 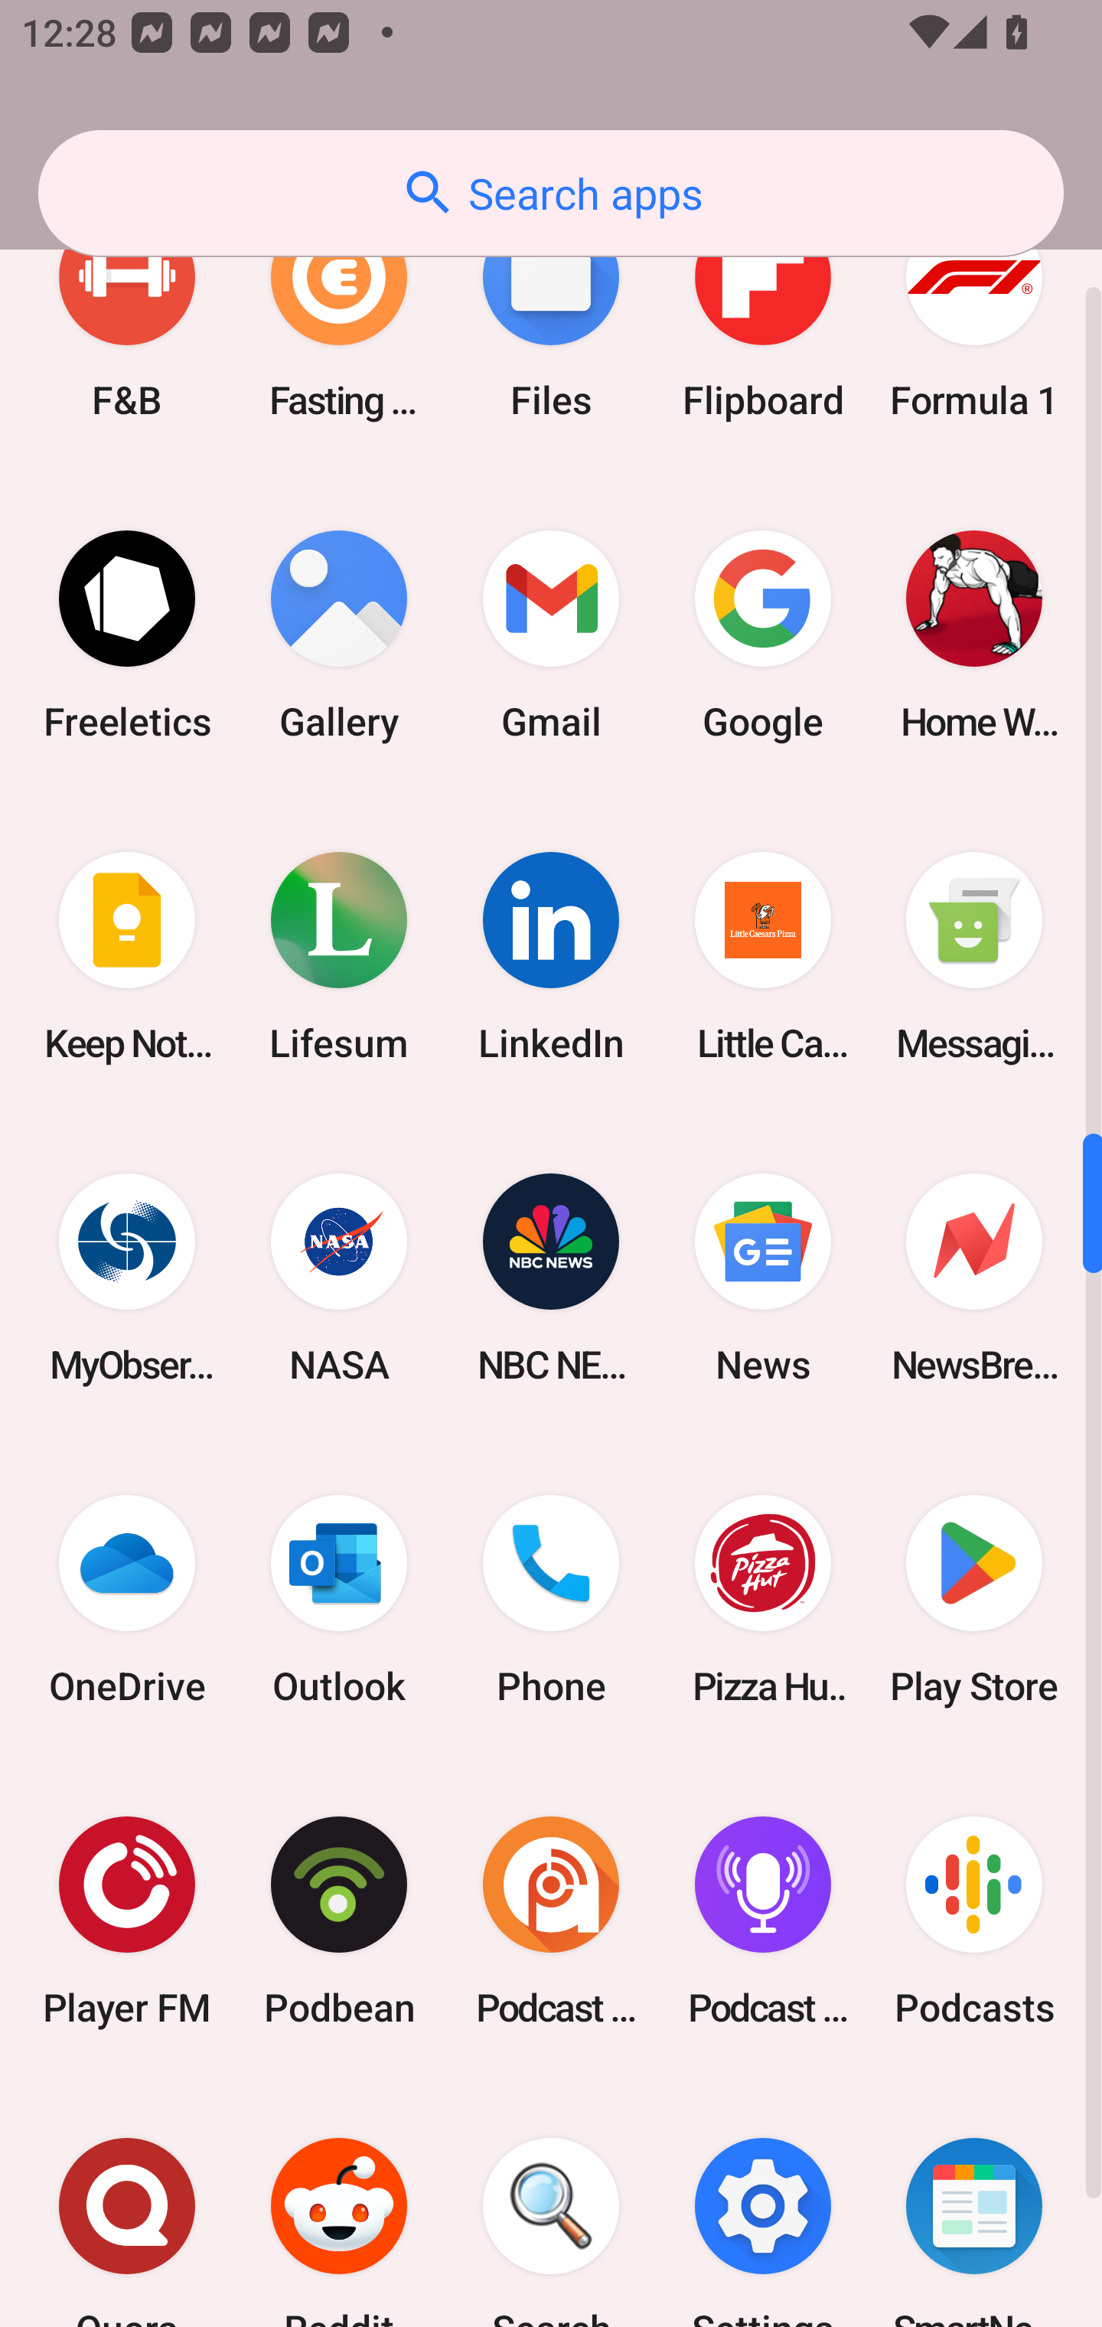 I want to click on Podbean, so click(x=339, y=1921).